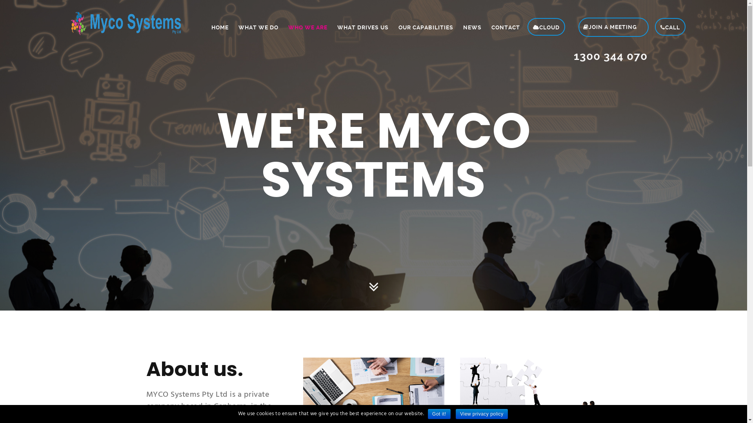  Describe the element at coordinates (482, 414) in the screenshot. I see `View privacy policy` at that location.